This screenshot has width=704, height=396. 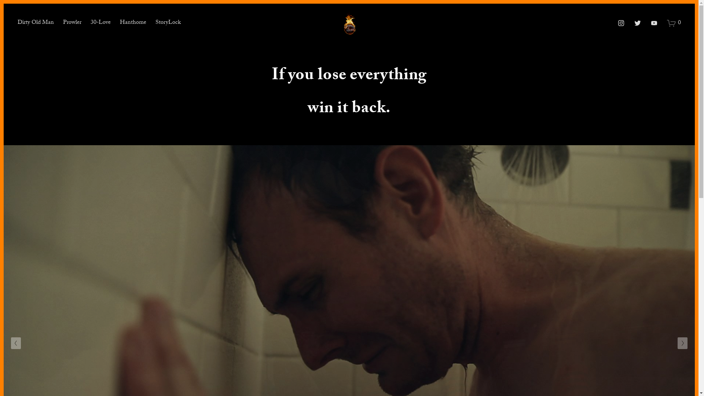 I want to click on 0, so click(x=674, y=23).